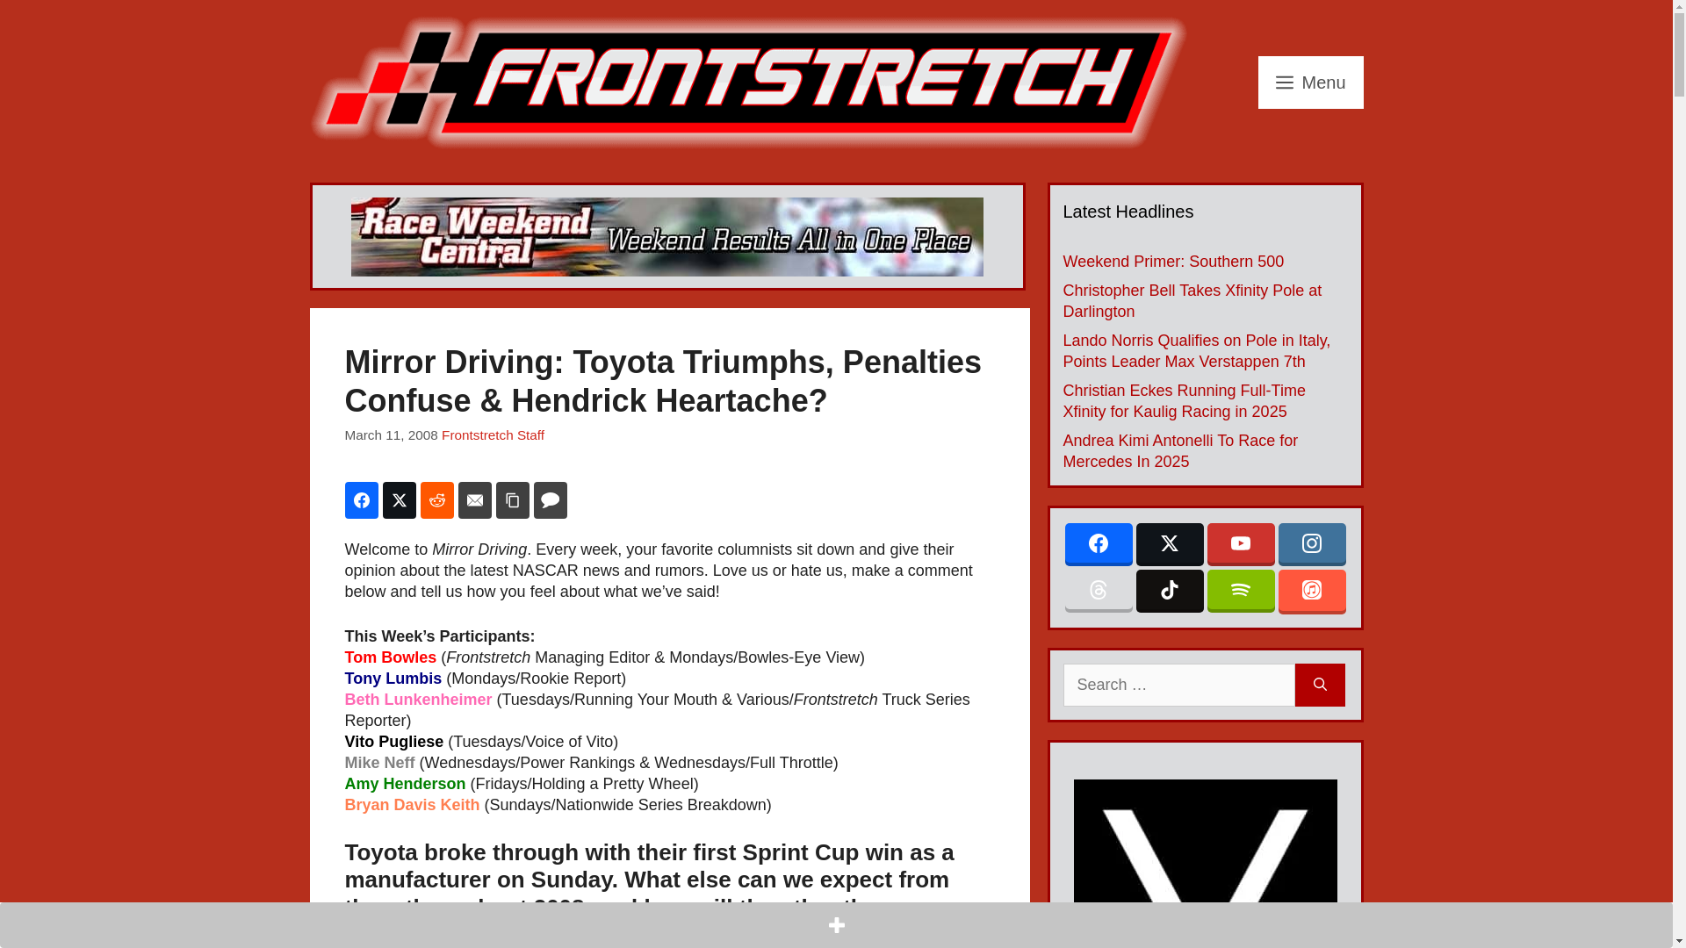 The width and height of the screenshot is (1686, 948). What do you see at coordinates (436, 499) in the screenshot?
I see `Share on Reddit` at bounding box center [436, 499].